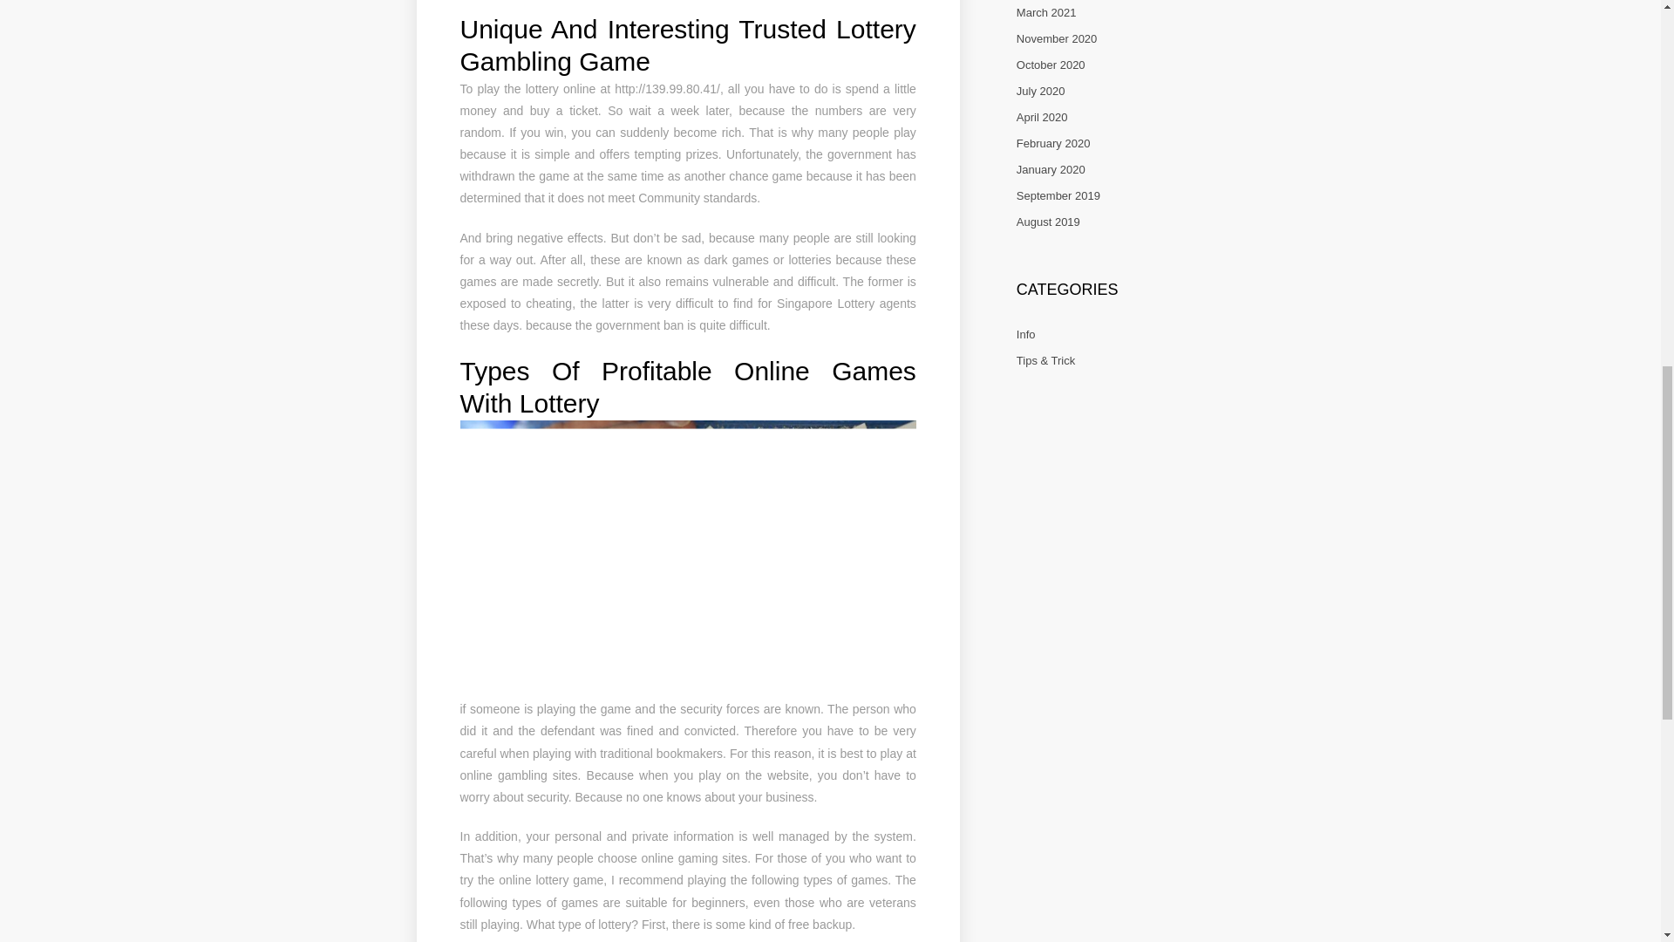 The width and height of the screenshot is (1674, 942). What do you see at coordinates (1041, 117) in the screenshot?
I see `April 2020` at bounding box center [1041, 117].